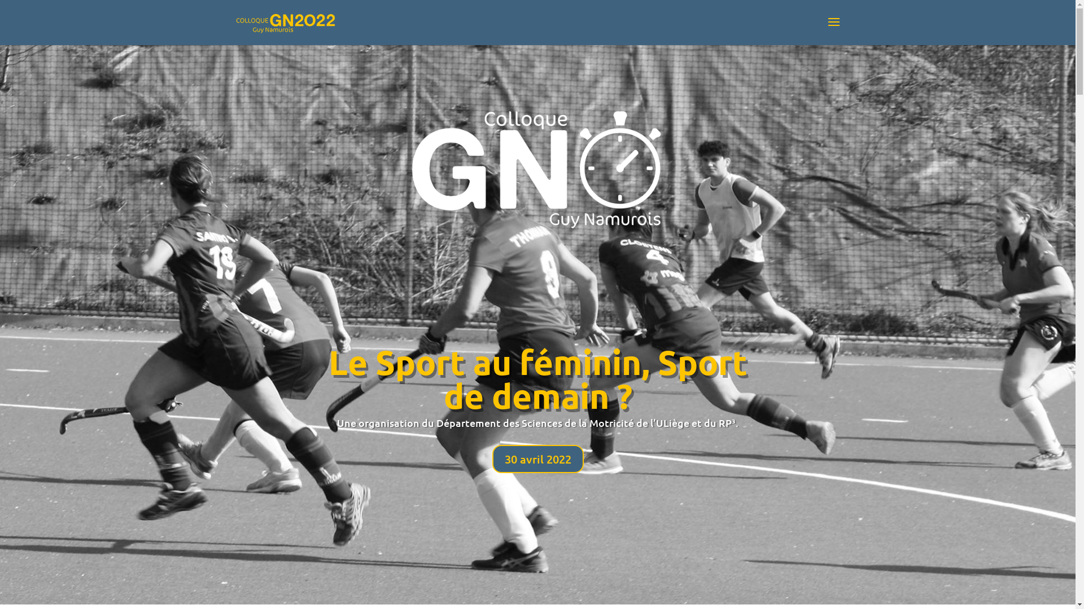  Describe the element at coordinates (537, 167) in the screenshot. I see `LogoGN2022_blanc` at that location.